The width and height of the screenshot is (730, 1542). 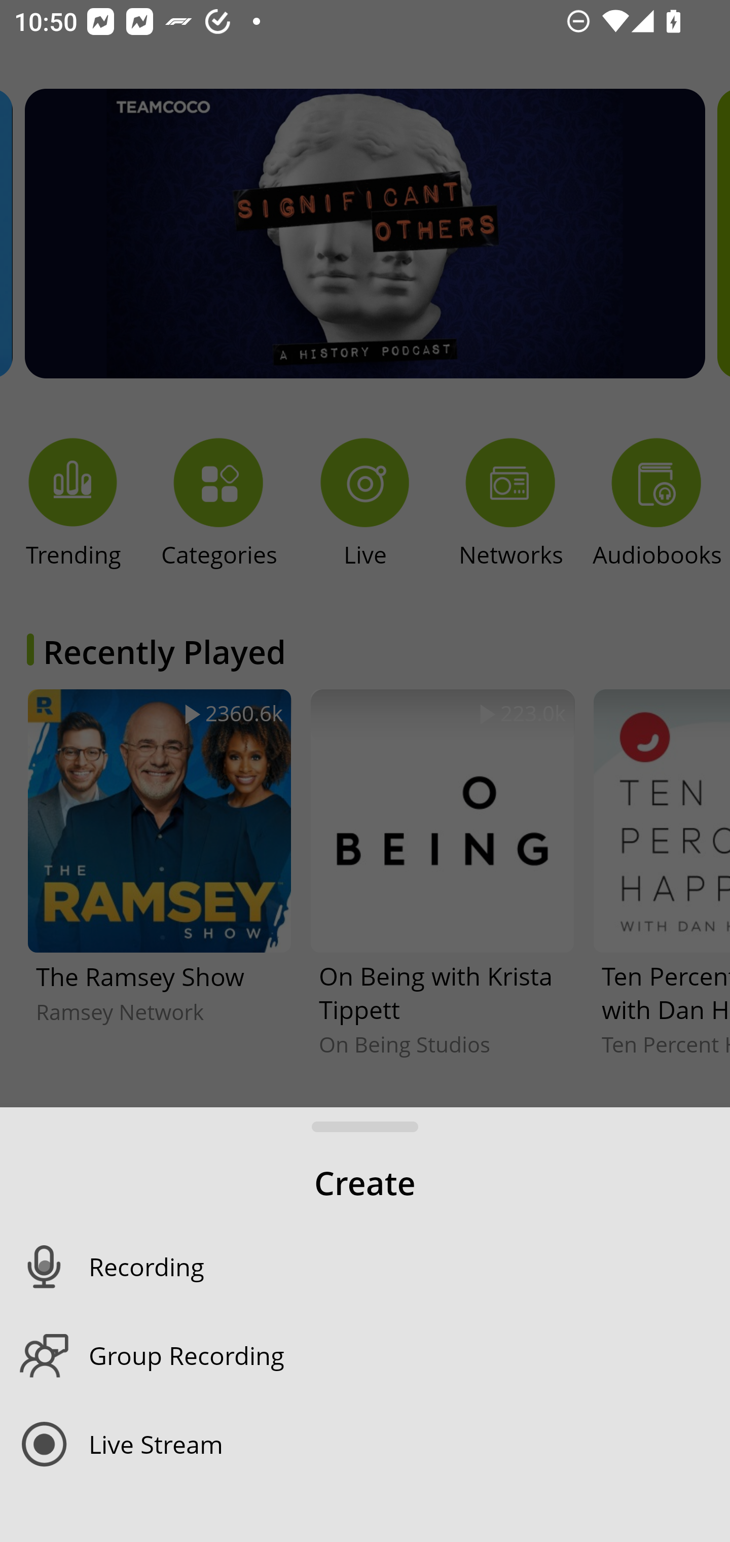 What do you see at coordinates (410, 1355) in the screenshot?
I see `Group Recording` at bounding box center [410, 1355].